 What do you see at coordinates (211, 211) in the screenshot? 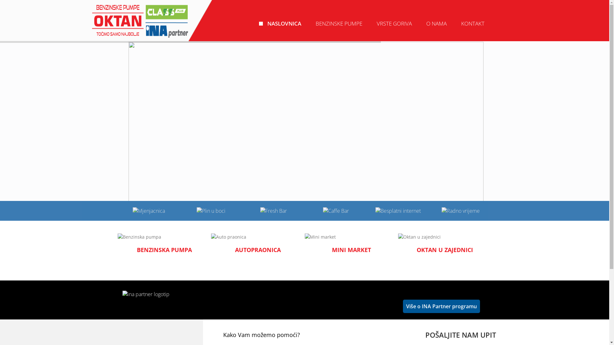
I see `Plin` at bounding box center [211, 211].